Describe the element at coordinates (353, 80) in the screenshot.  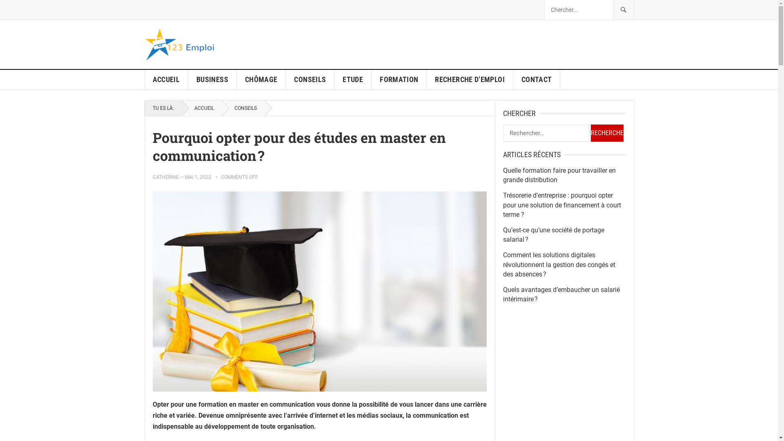
I see `ETUDE` at that location.